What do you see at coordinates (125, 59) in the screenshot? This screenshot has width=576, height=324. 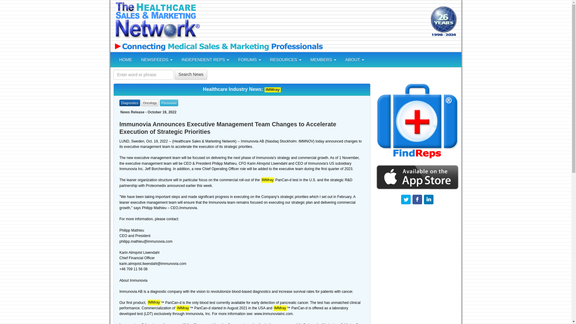 I see `HOME` at bounding box center [125, 59].